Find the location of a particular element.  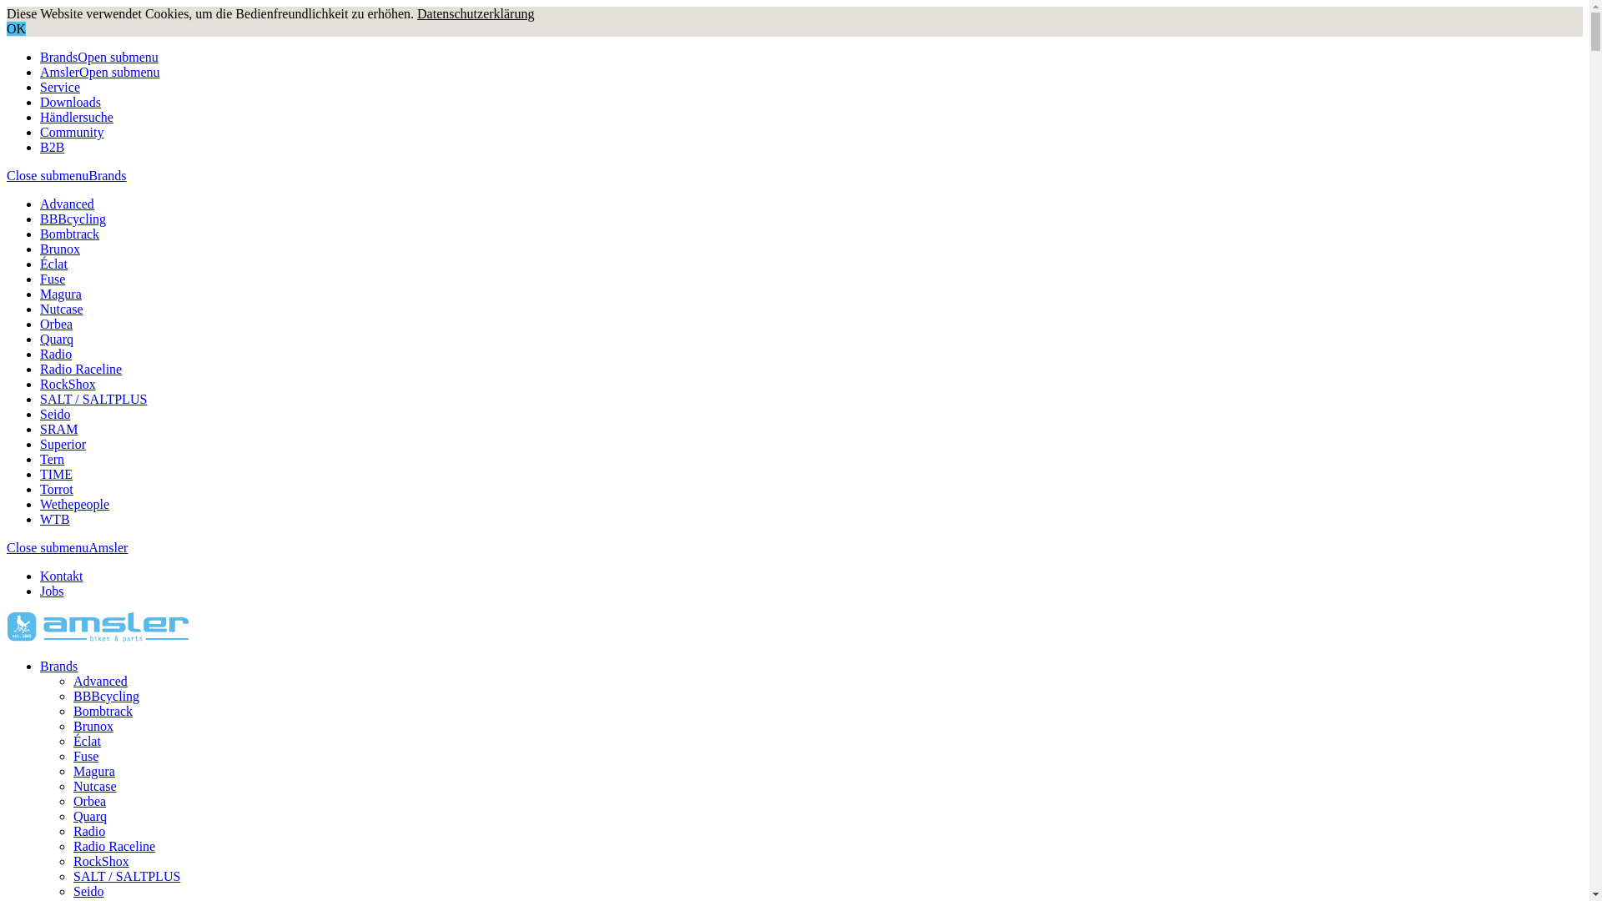

Amsler is located at coordinates (60, 72).